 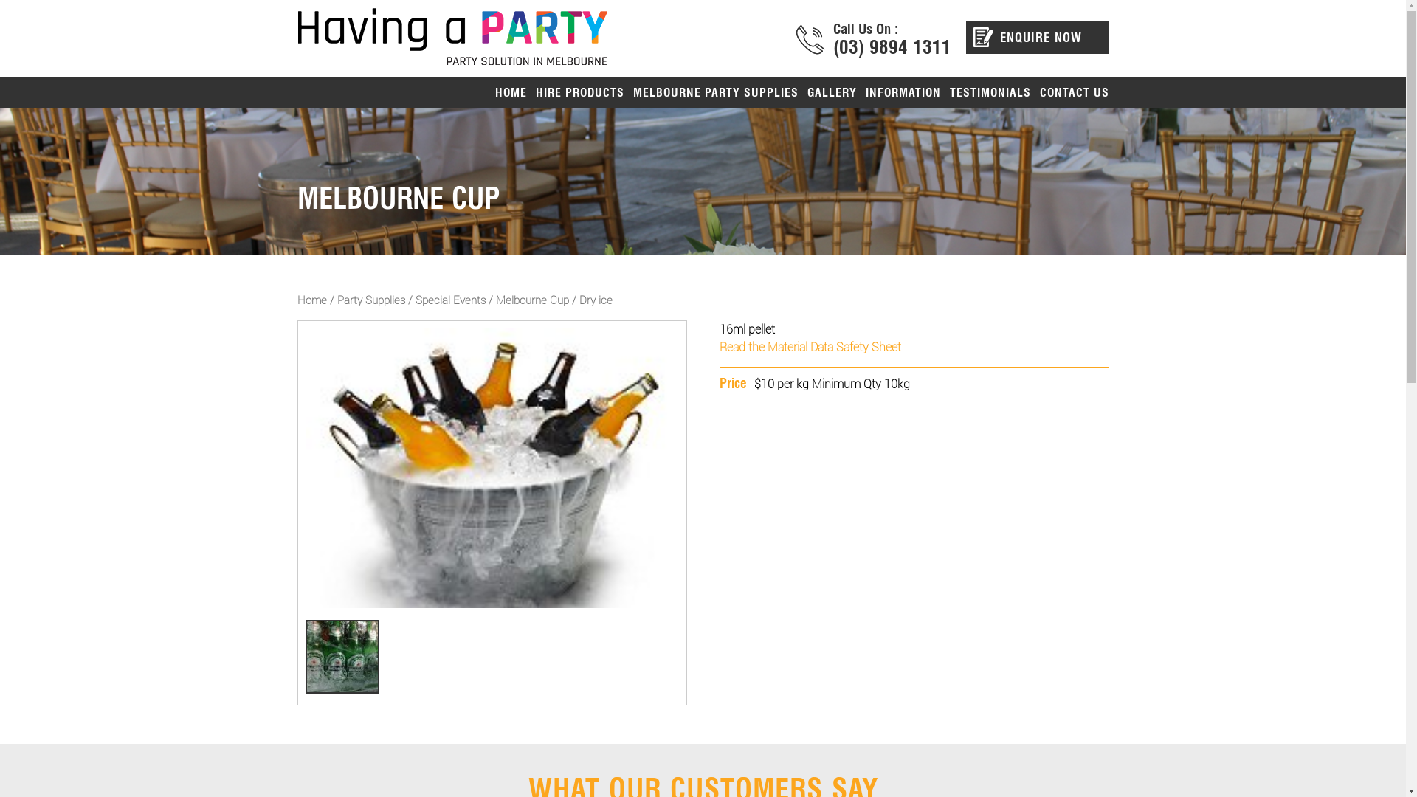 I want to click on dryice melbcup1, so click(x=342, y=657).